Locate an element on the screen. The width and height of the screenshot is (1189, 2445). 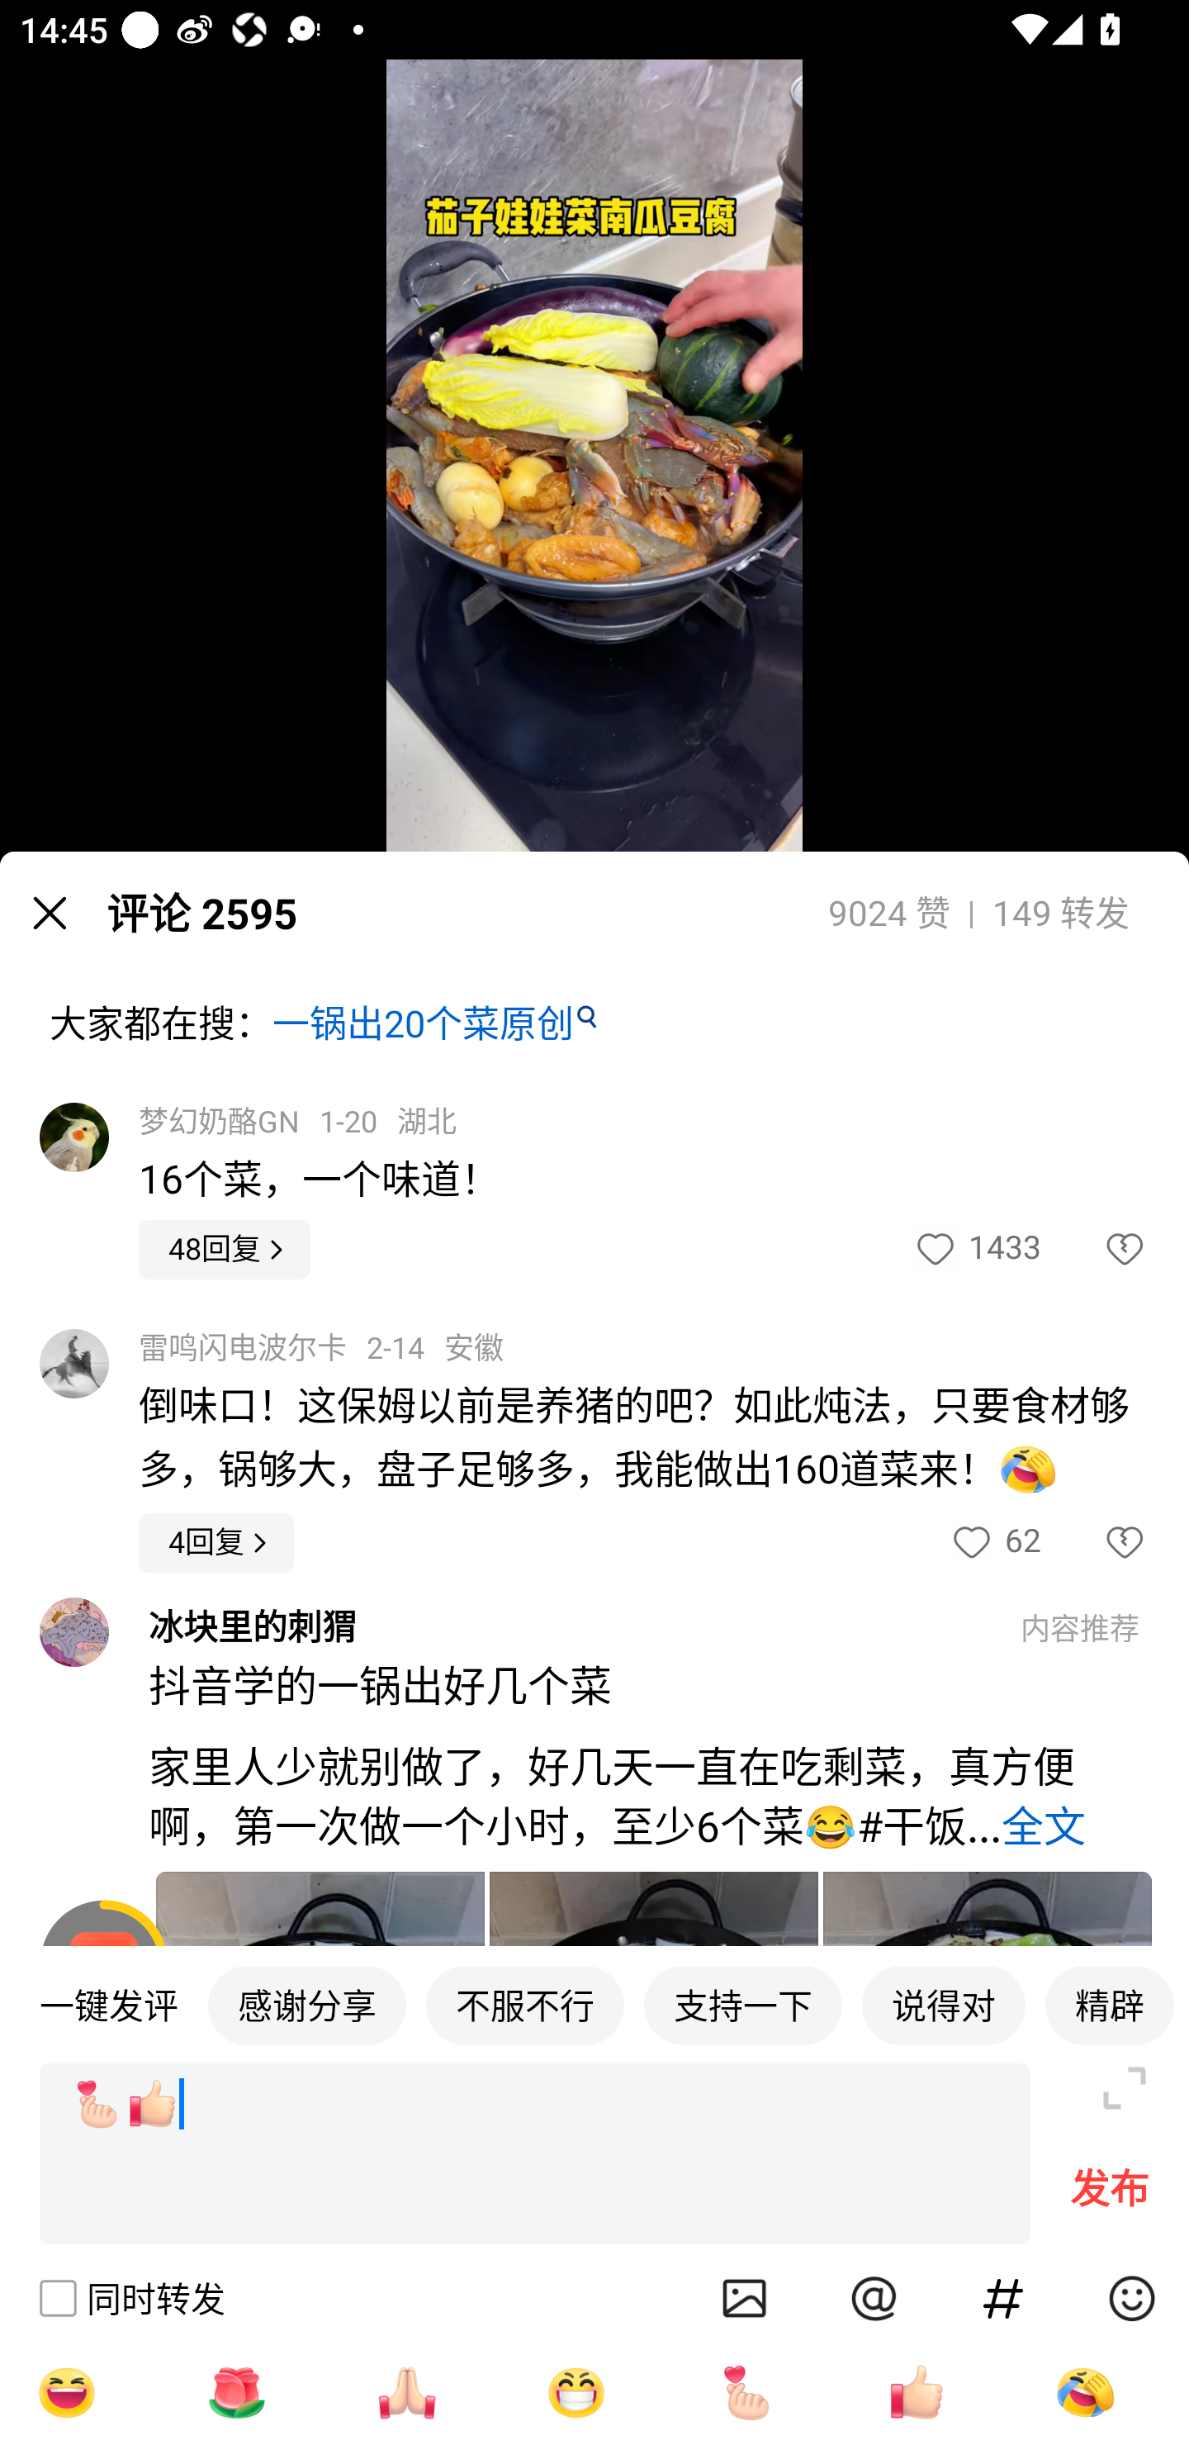
[大笑] is located at coordinates (66, 2392).